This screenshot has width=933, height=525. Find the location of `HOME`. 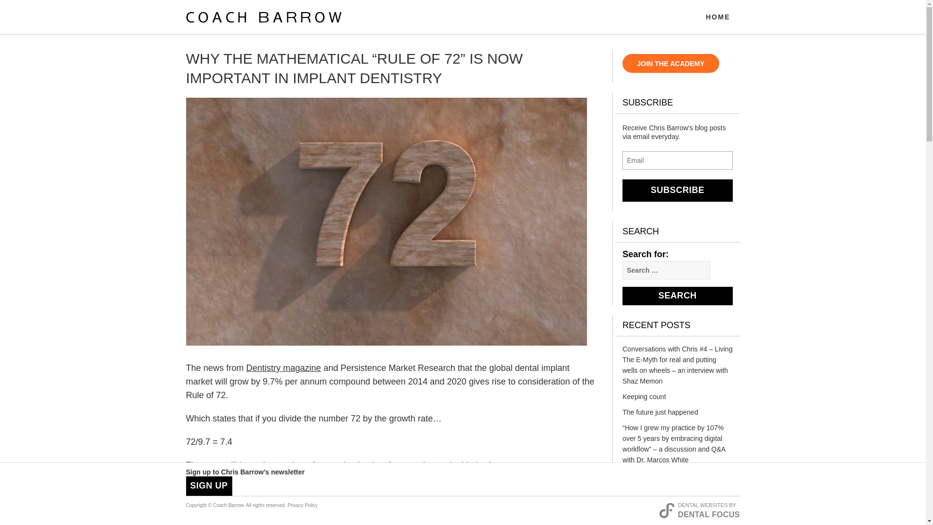

HOME is located at coordinates (718, 20).